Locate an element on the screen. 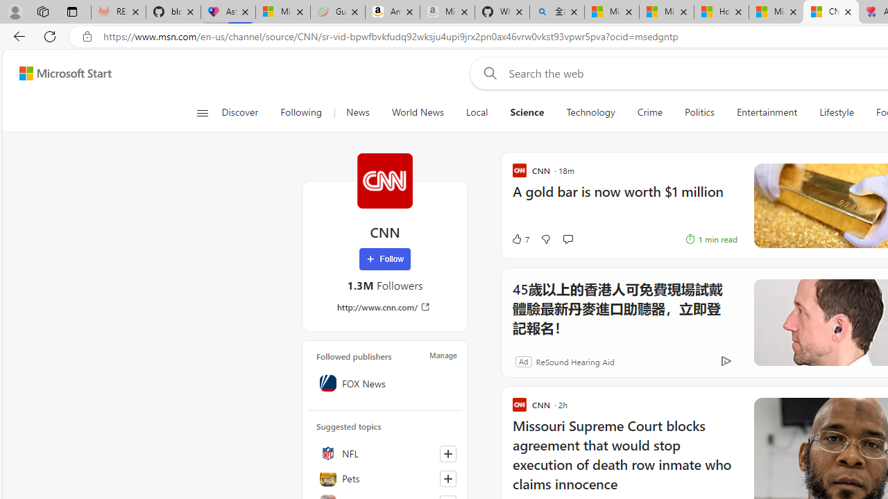 This screenshot has height=499, width=888. Start the conversation is located at coordinates (567, 239).